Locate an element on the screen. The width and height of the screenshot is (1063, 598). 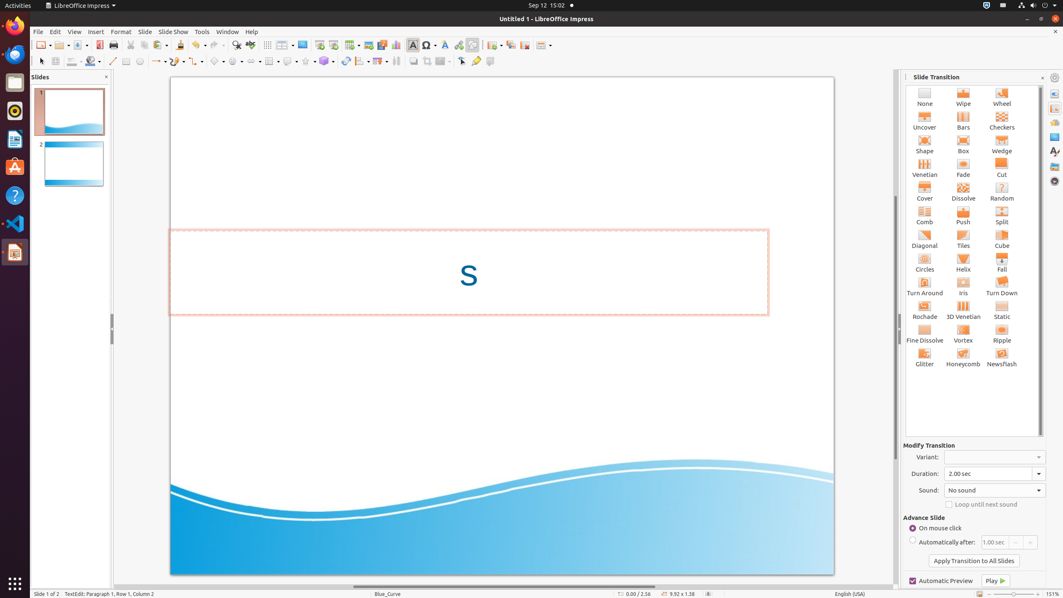
Vortex is located at coordinates (963, 333).